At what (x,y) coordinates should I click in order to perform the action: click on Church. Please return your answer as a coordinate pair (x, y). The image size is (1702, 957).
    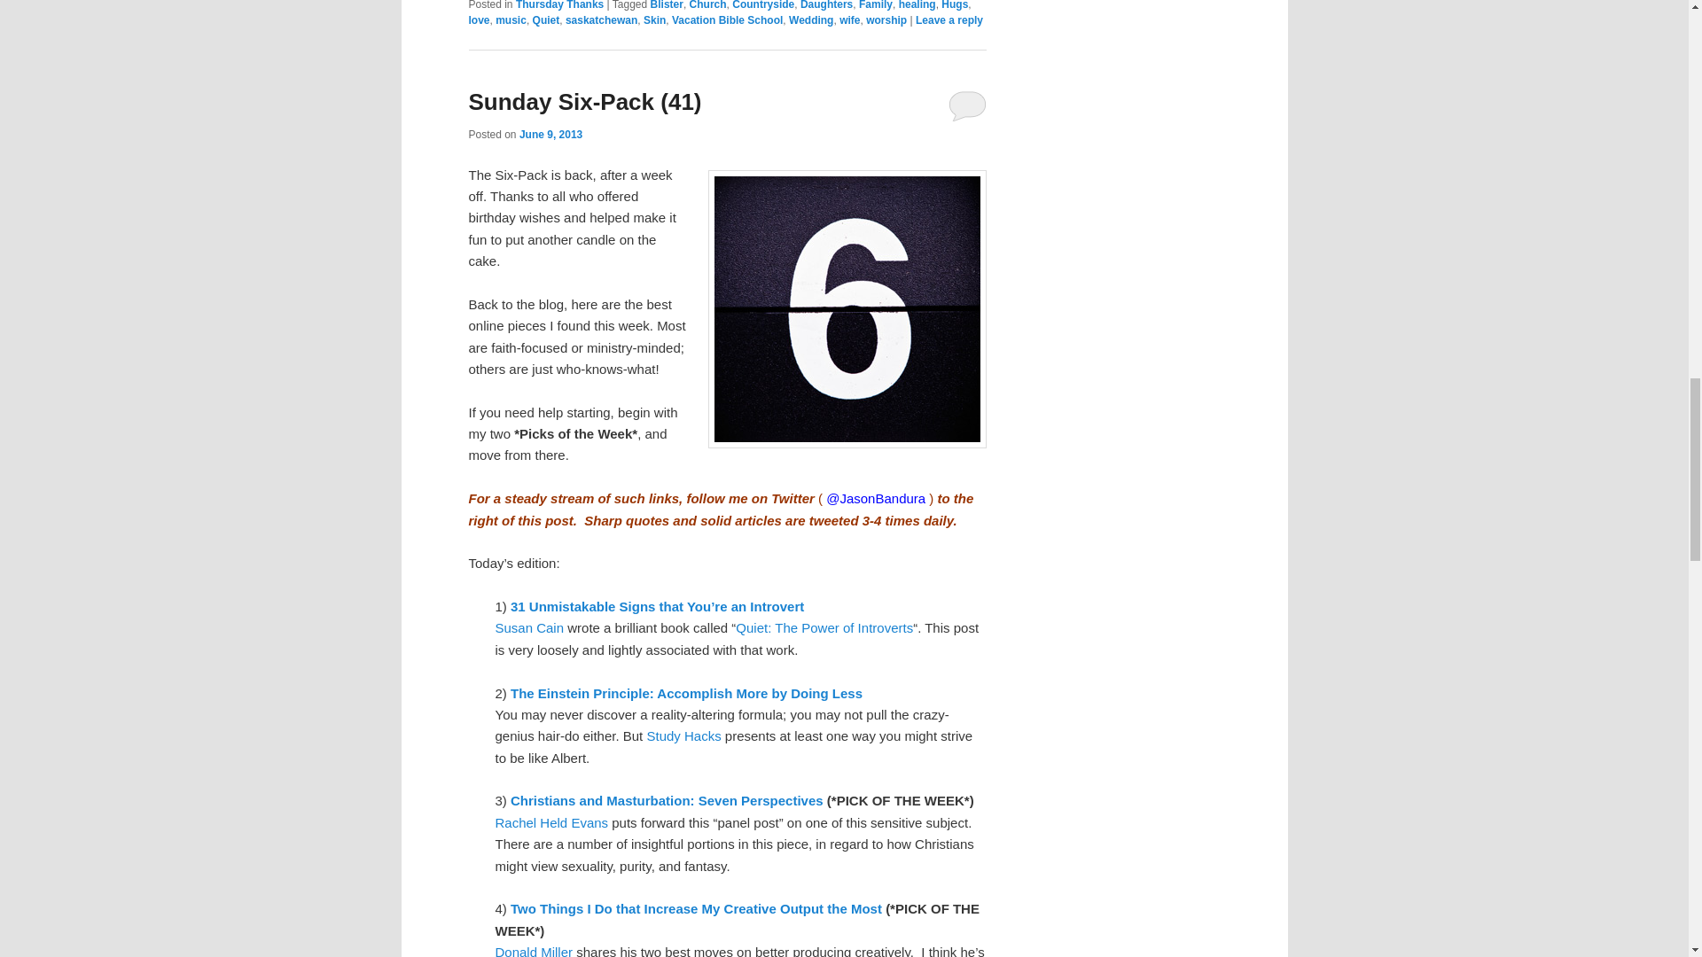
    Looking at the image, I should click on (707, 5).